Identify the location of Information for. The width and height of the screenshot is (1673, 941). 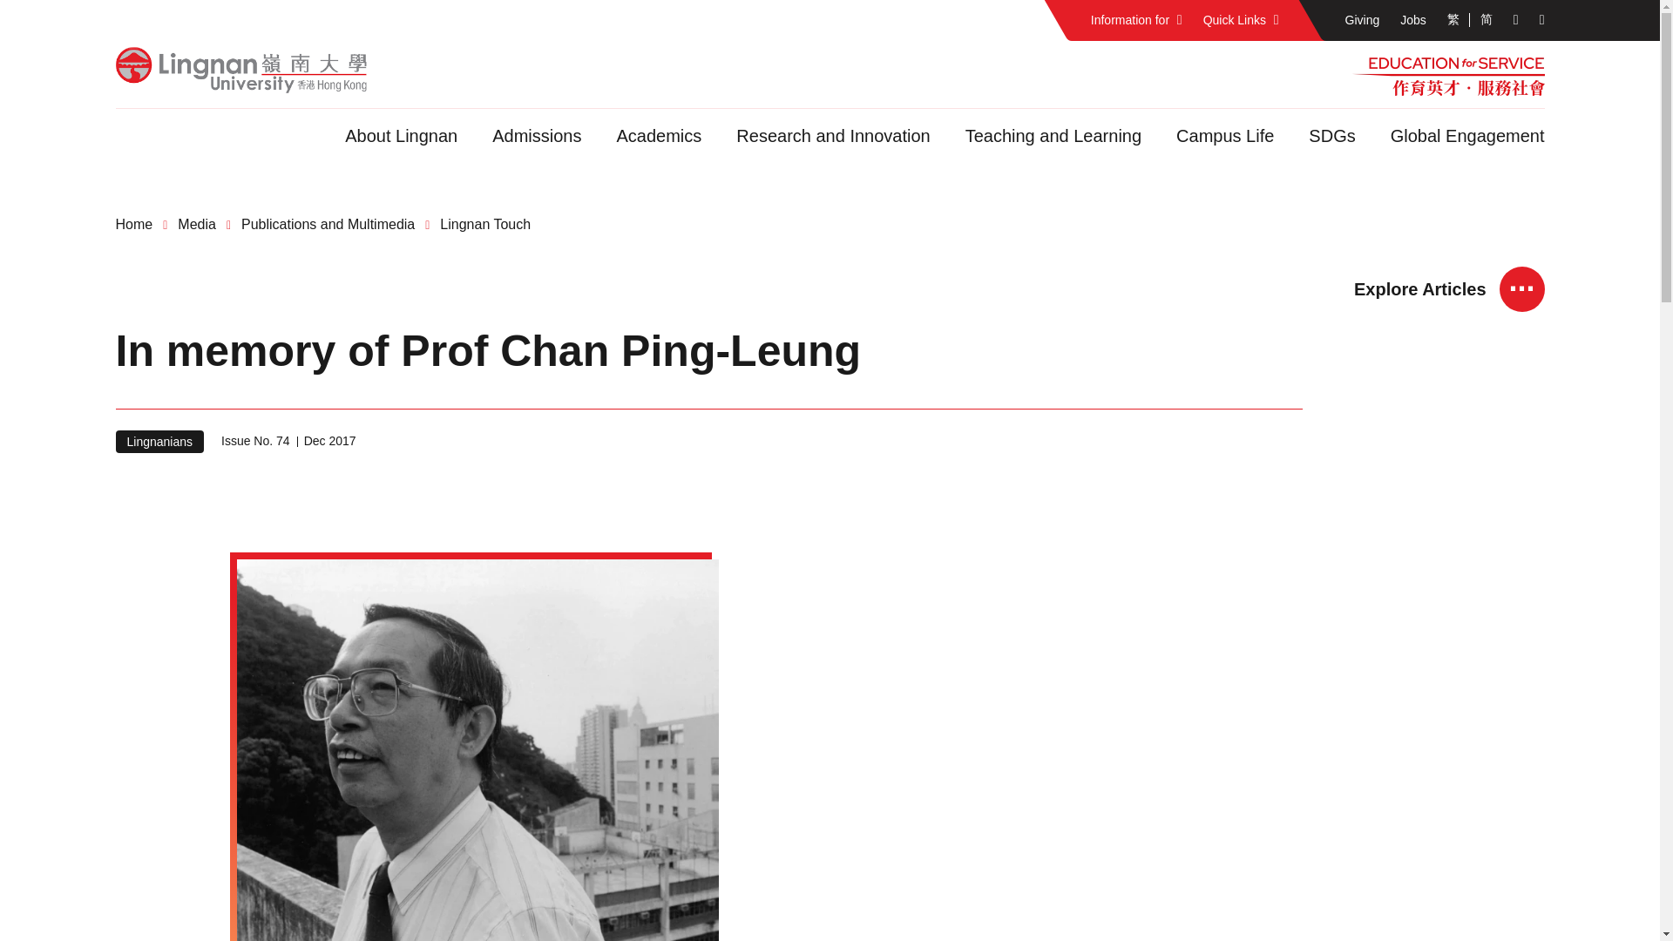
(1136, 21).